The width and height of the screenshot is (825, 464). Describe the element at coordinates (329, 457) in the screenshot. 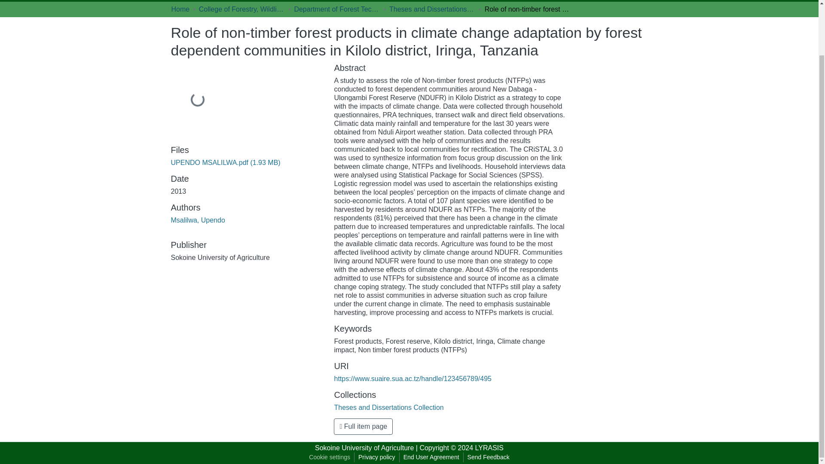

I see `Cookie settings` at that location.